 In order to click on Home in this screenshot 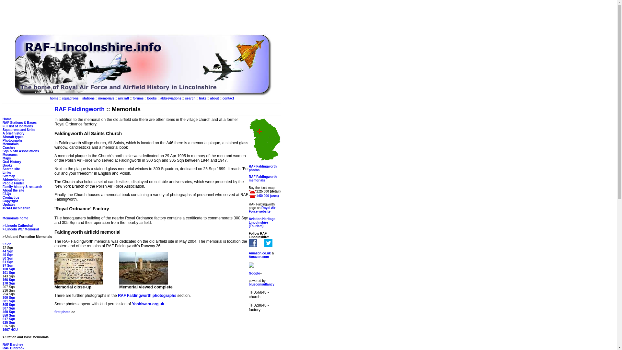, I will do `click(7, 119)`.